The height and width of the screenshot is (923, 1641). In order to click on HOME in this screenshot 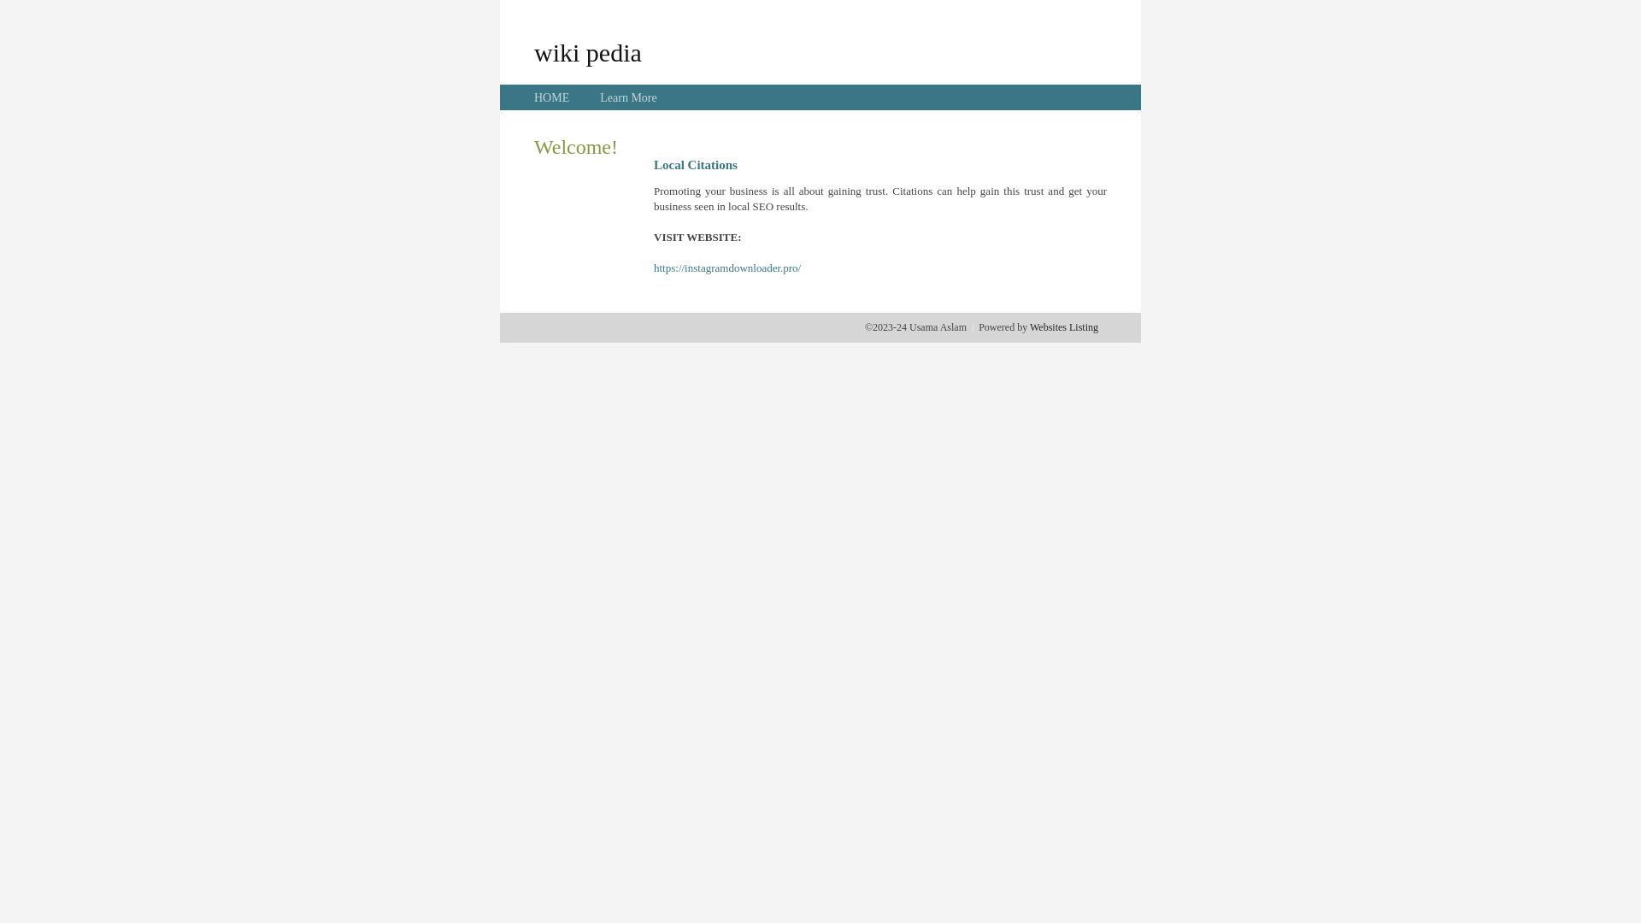, I will do `click(552, 97)`.